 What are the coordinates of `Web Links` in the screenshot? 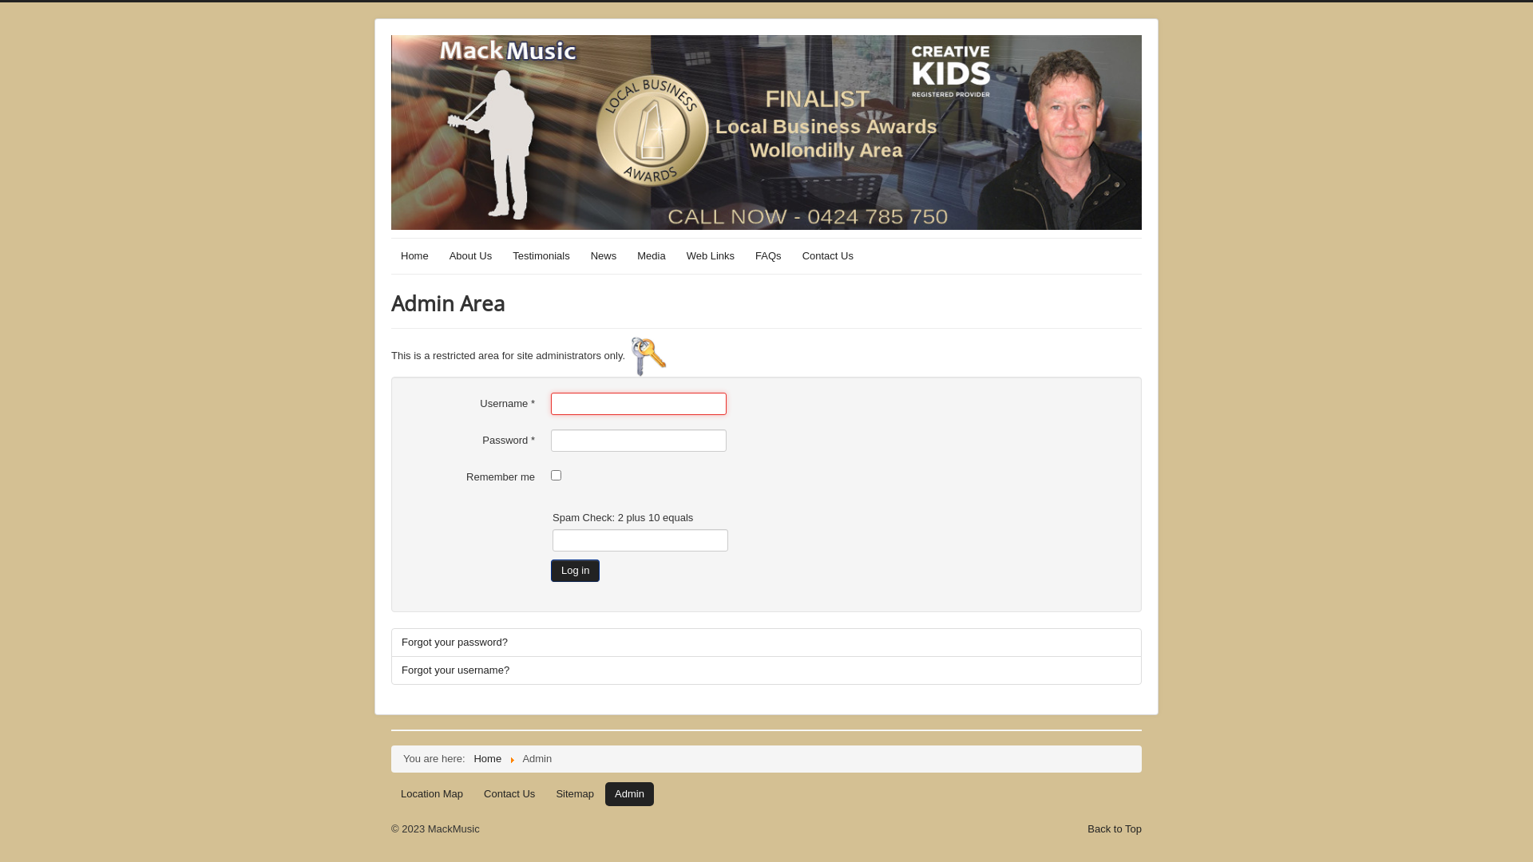 It's located at (711, 256).